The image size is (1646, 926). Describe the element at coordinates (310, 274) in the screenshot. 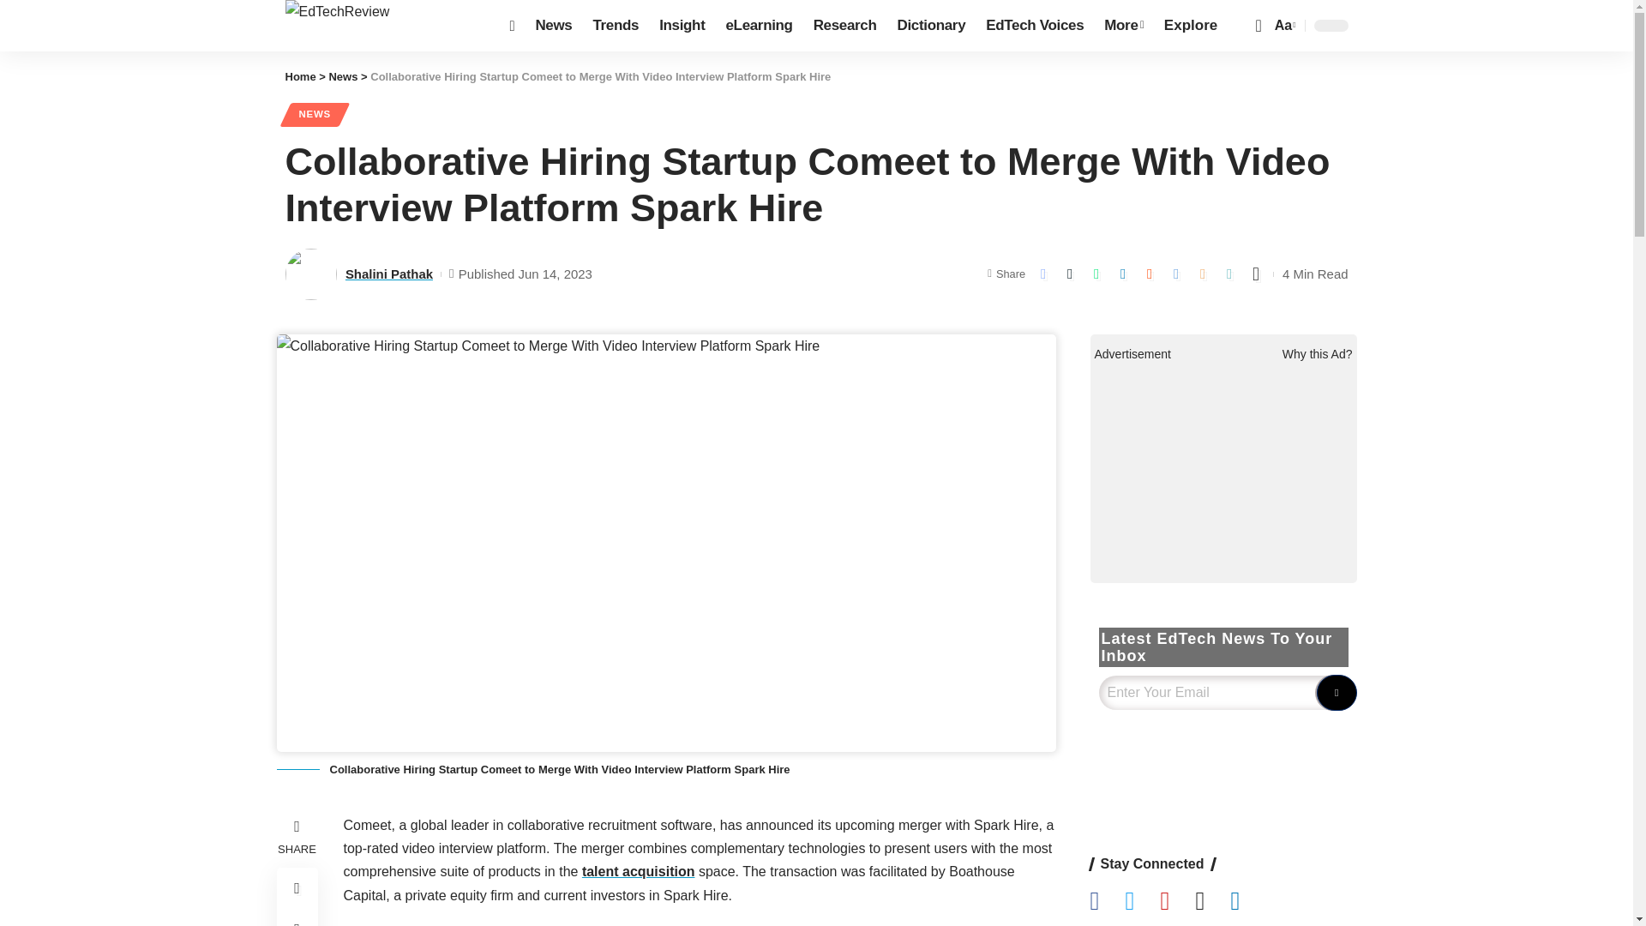

I see `Shalini-pathak` at that location.